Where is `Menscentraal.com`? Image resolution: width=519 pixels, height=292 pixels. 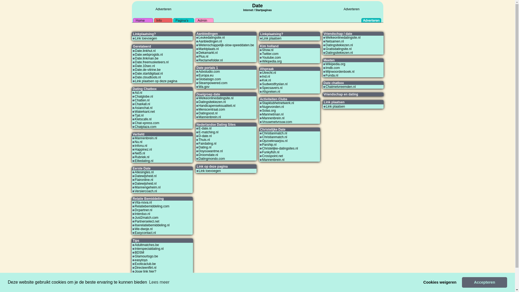
Menscentraal.com is located at coordinates (212, 109).